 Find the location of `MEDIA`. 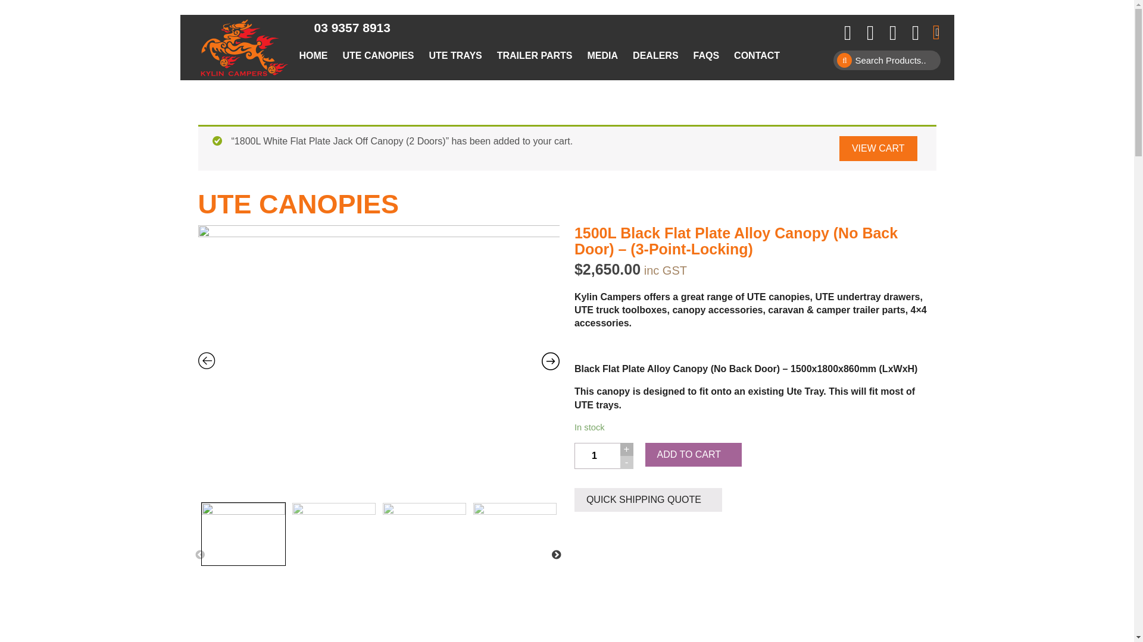

MEDIA is located at coordinates (603, 56).